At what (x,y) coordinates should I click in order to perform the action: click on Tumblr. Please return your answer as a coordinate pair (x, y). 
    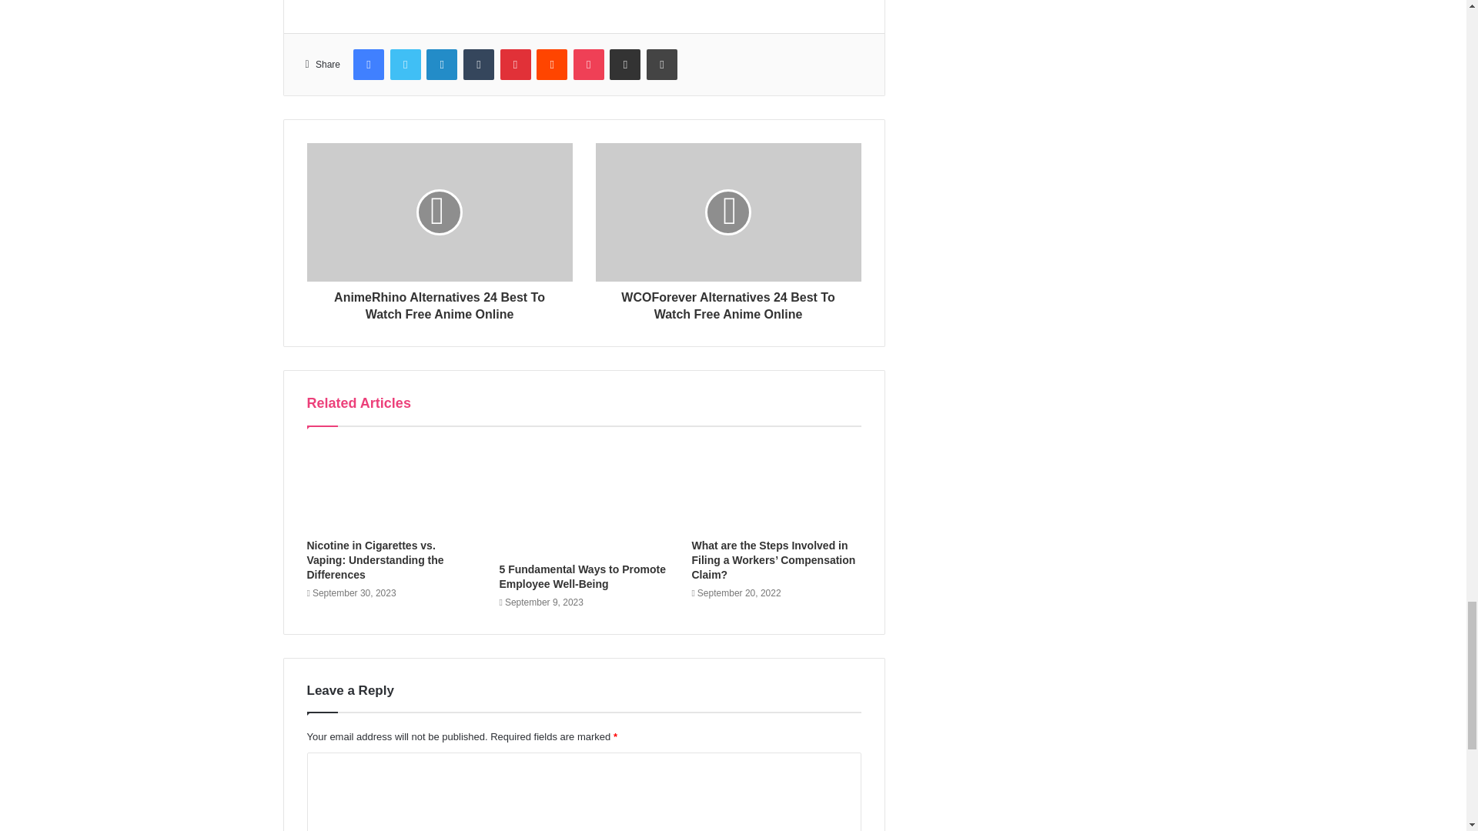
    Looking at the image, I should click on (479, 64).